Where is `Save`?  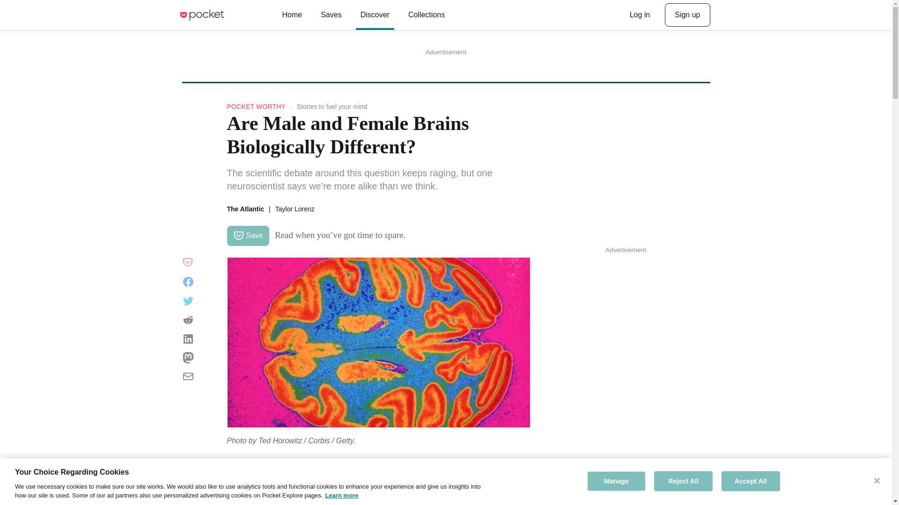 Save is located at coordinates (247, 236).